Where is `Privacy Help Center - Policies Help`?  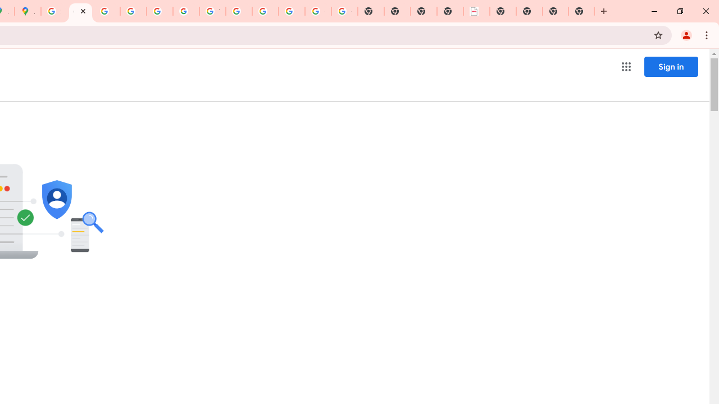 Privacy Help Center - Policies Help is located at coordinates (133, 11).